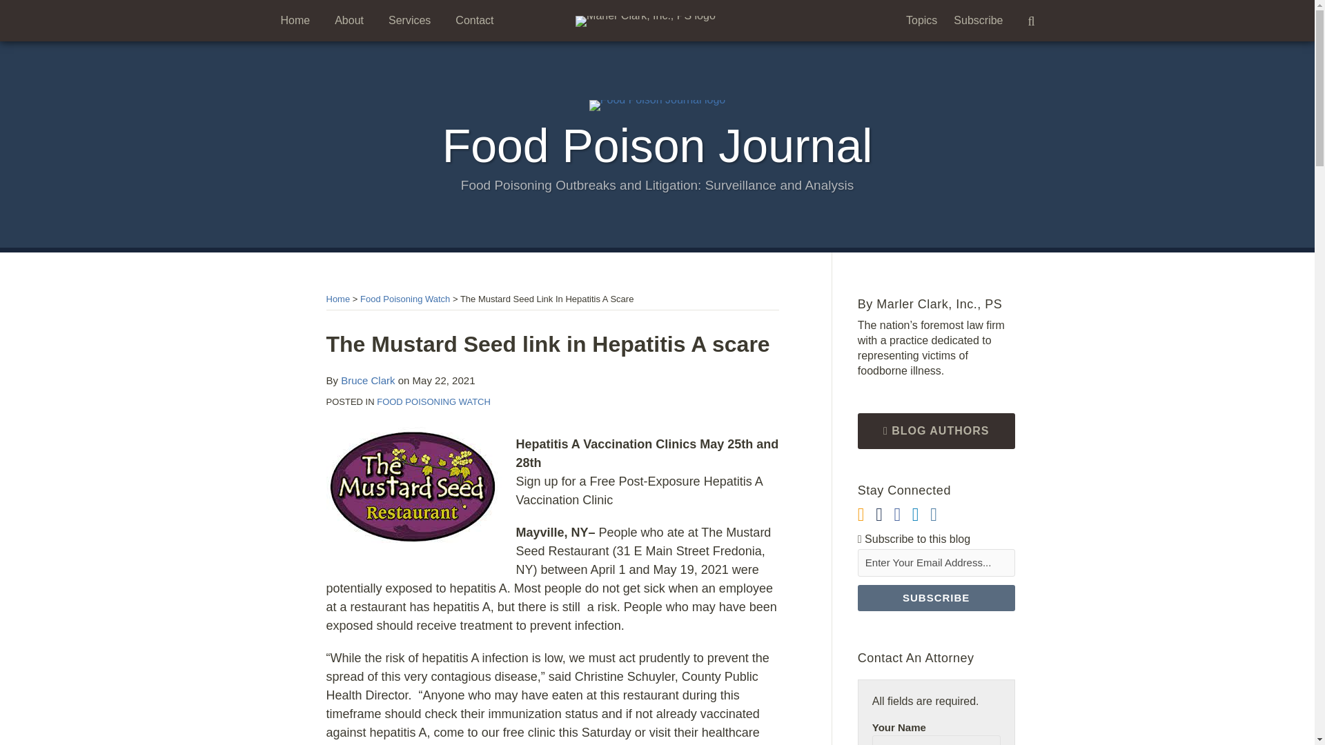  I want to click on About, so click(349, 21).